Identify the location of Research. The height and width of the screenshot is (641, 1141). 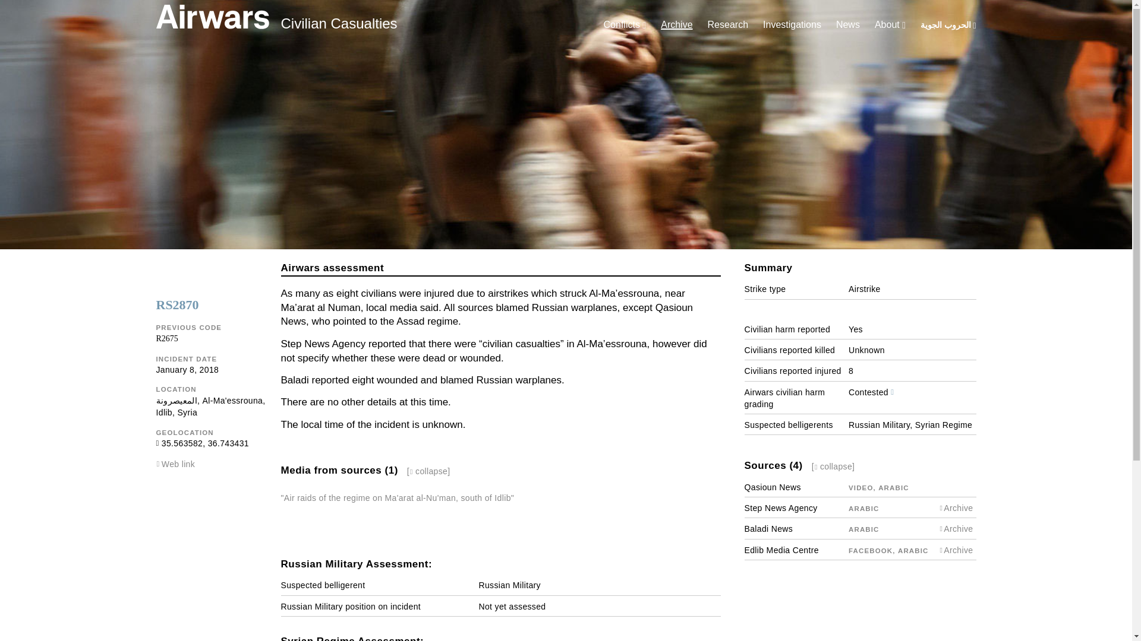
(727, 24).